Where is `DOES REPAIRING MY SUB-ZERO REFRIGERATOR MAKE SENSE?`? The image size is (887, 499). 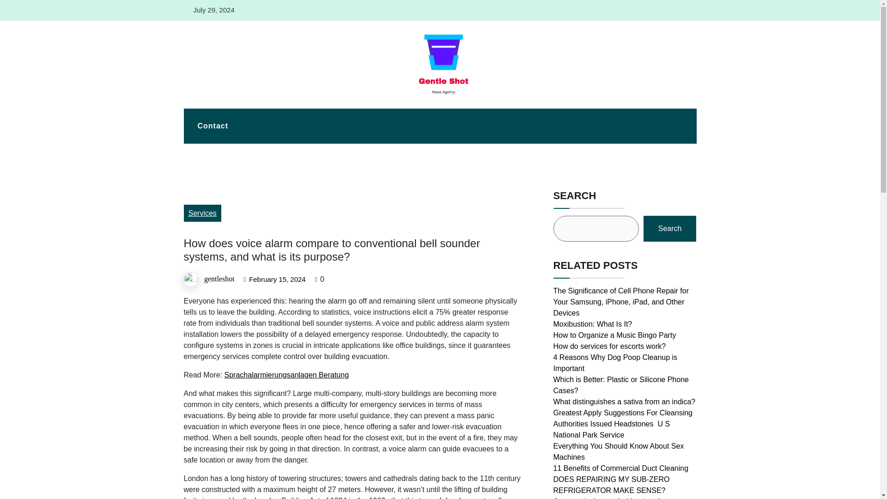
DOES REPAIRING MY SUB-ZERO REFRIGERATOR MAKE SENSE? is located at coordinates (612, 485).